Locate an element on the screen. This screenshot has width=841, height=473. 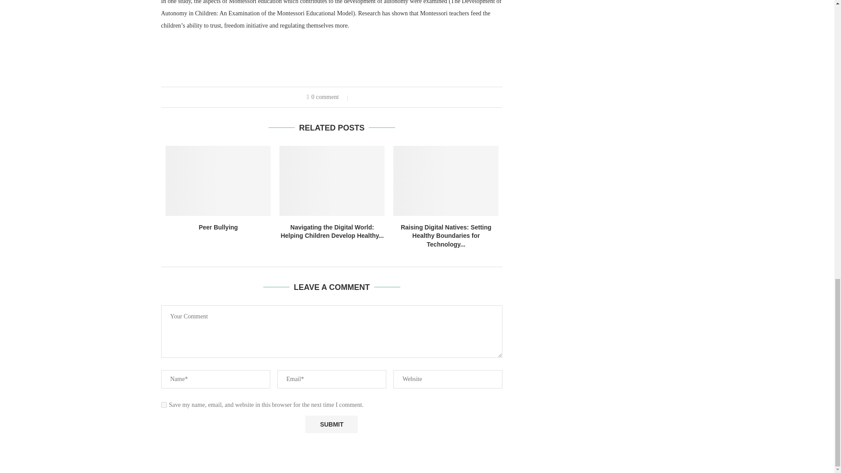
Submit is located at coordinates (331, 424).